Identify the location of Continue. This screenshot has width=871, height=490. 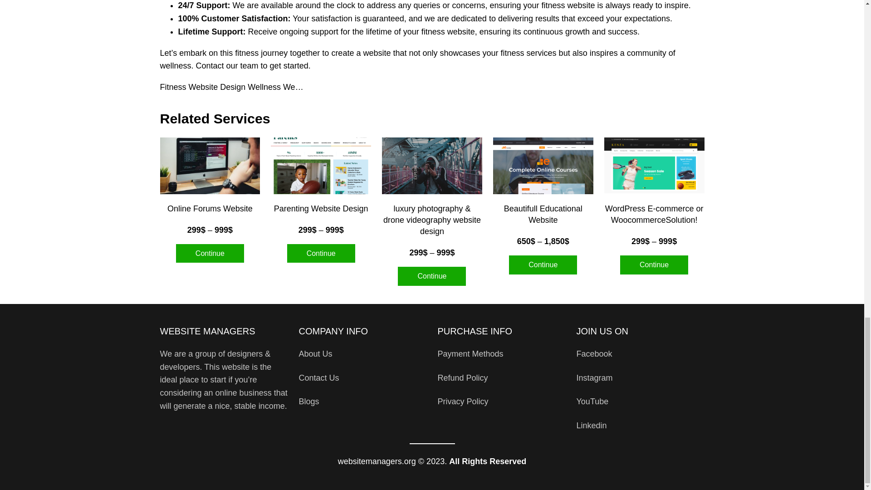
(543, 265).